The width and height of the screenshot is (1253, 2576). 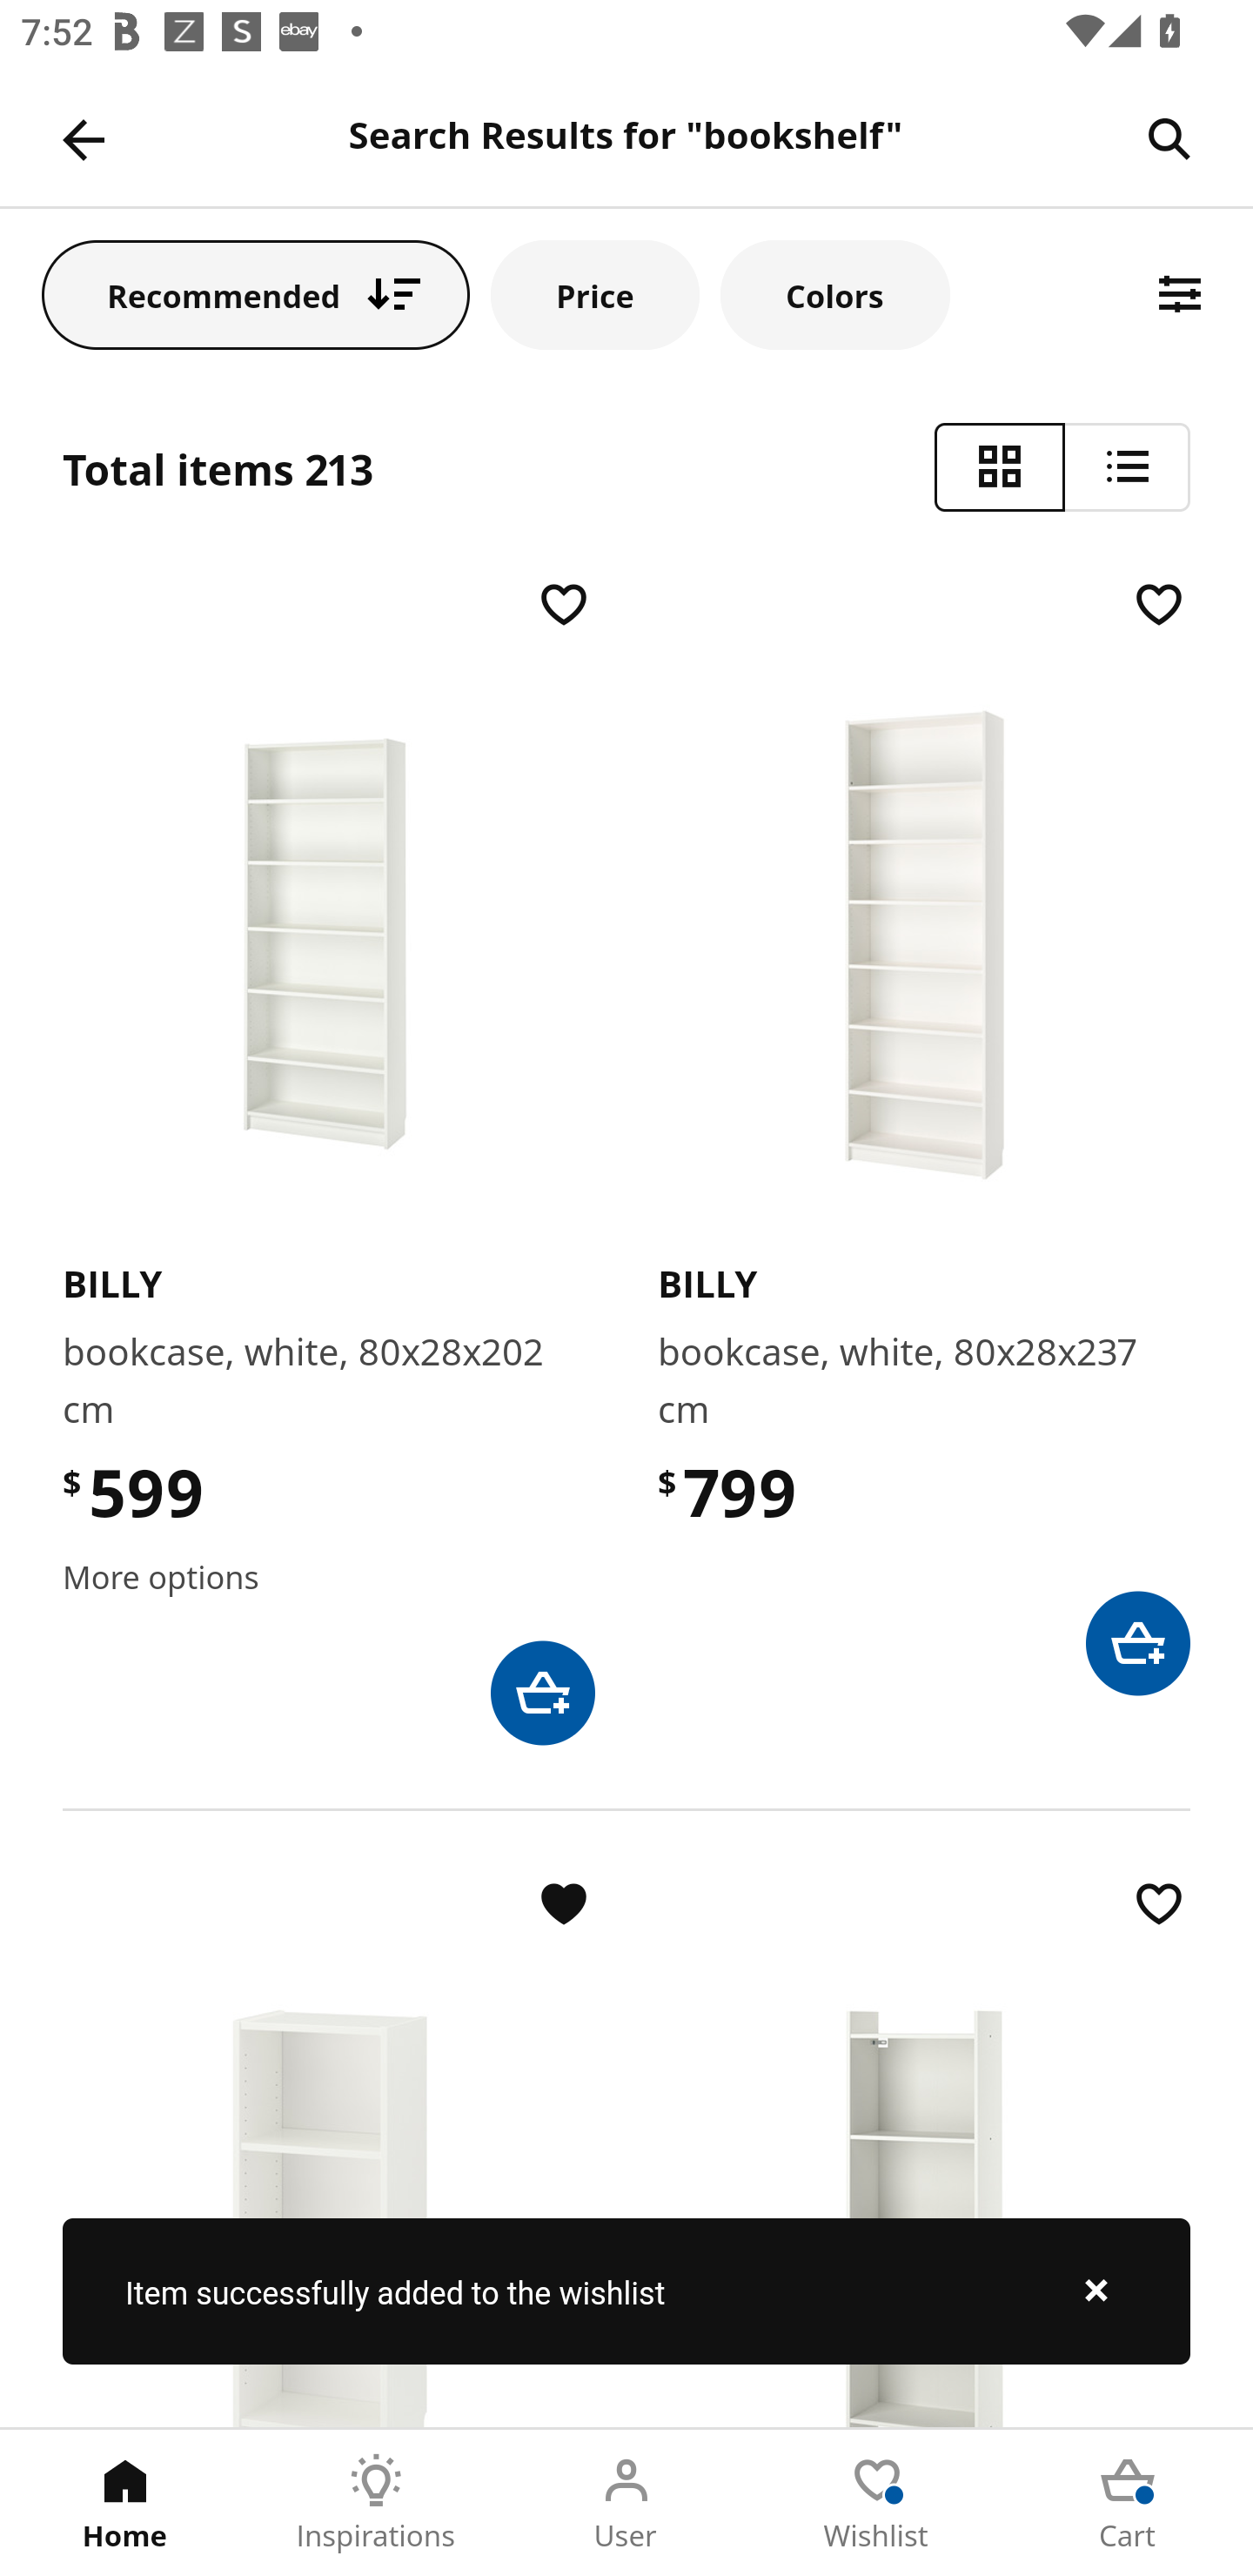 What do you see at coordinates (125, 2503) in the screenshot?
I see `Home
Tab 1 of 5` at bounding box center [125, 2503].